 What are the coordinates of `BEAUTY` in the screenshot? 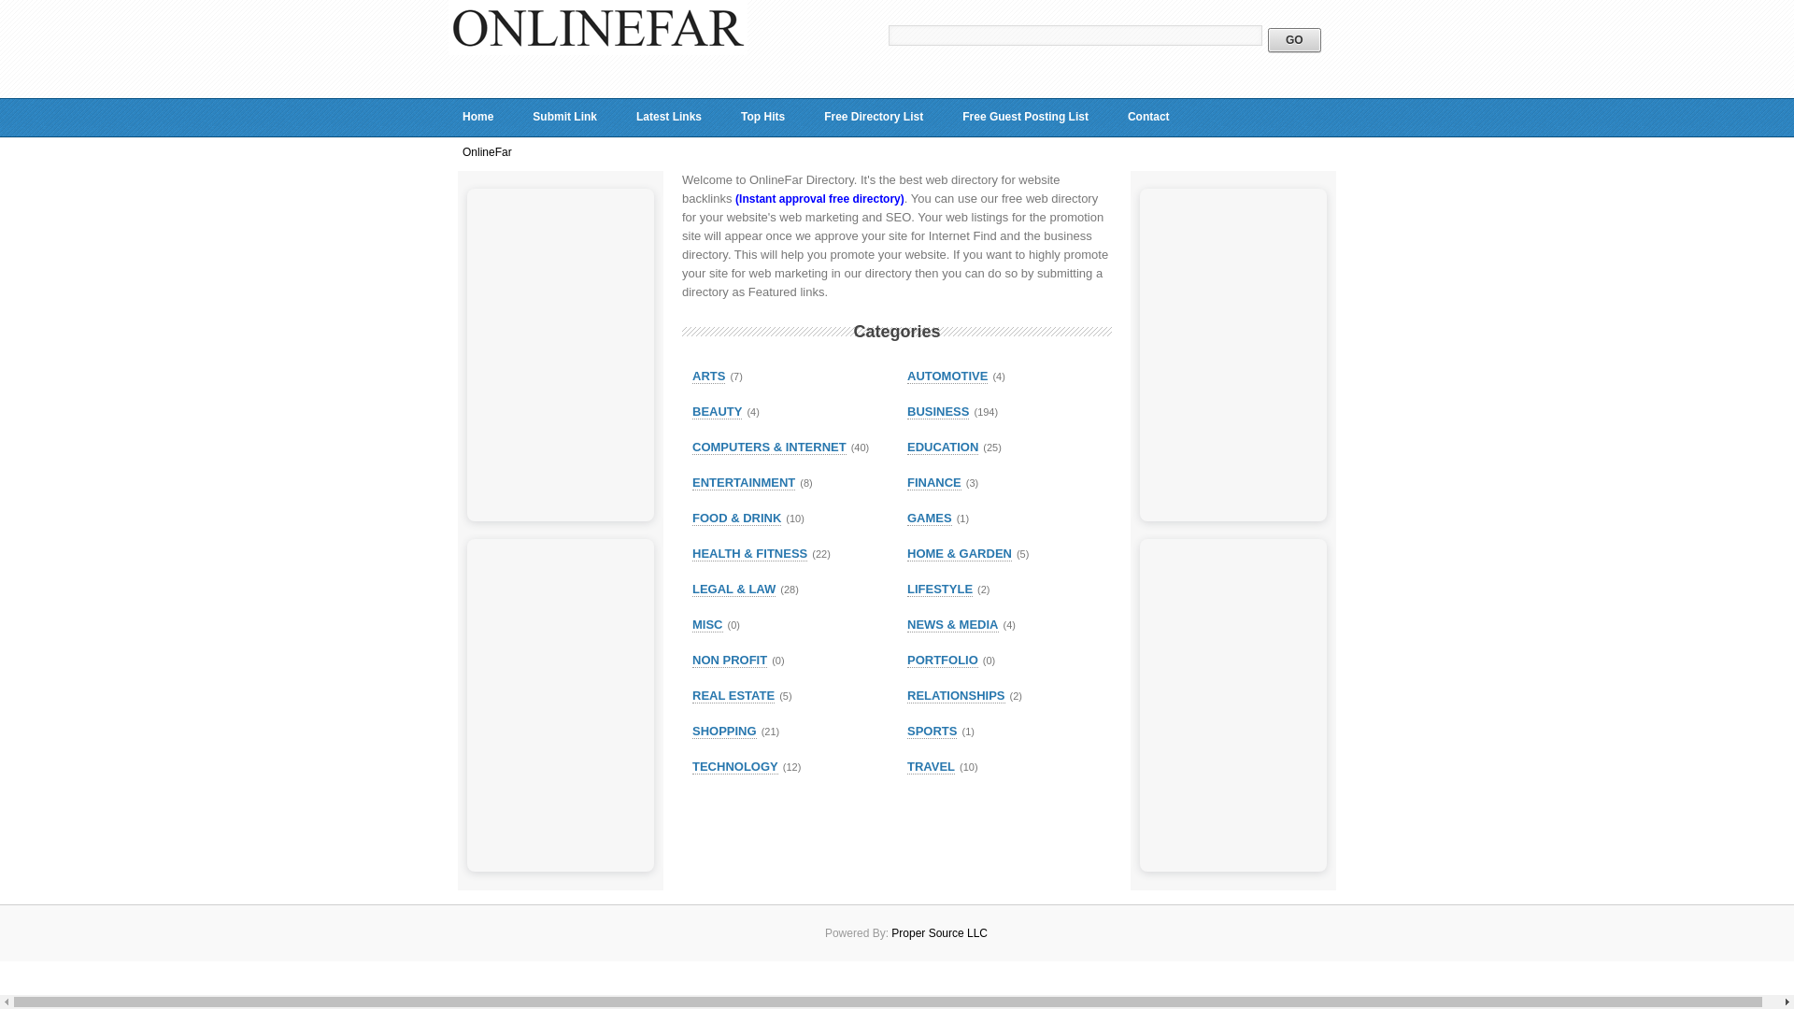 It's located at (718, 412).